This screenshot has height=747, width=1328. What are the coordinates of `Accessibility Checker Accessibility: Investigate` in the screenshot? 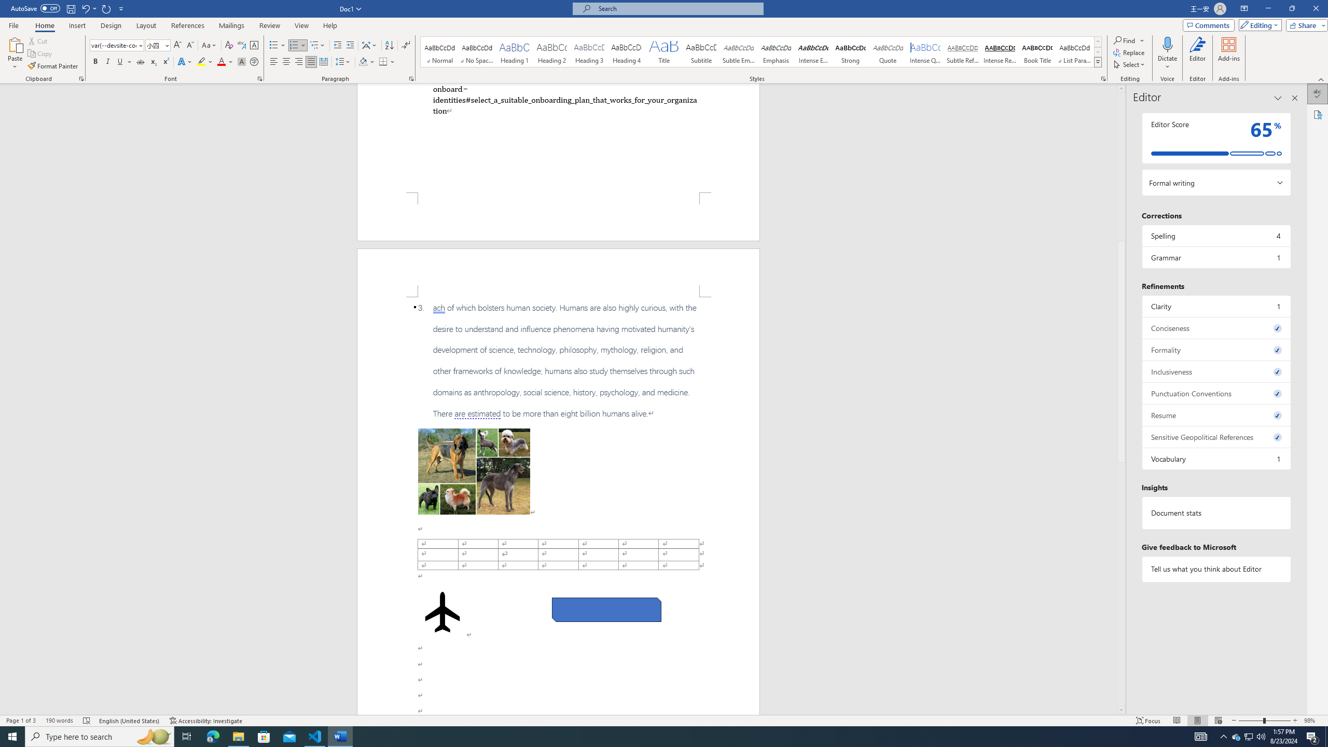 It's located at (206, 721).